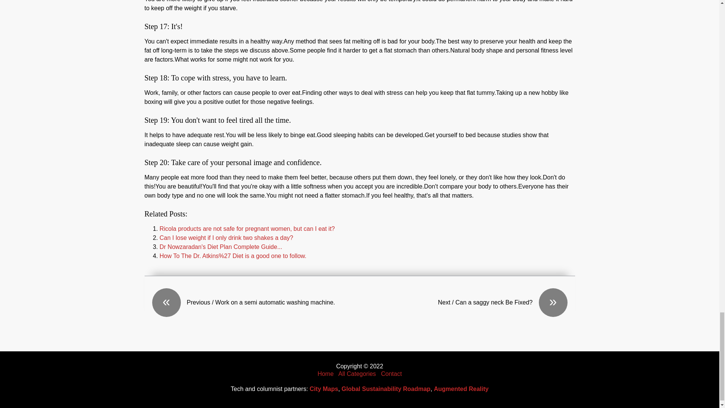 This screenshot has width=725, height=408. What do you see at coordinates (357, 373) in the screenshot?
I see `Categories` at bounding box center [357, 373].